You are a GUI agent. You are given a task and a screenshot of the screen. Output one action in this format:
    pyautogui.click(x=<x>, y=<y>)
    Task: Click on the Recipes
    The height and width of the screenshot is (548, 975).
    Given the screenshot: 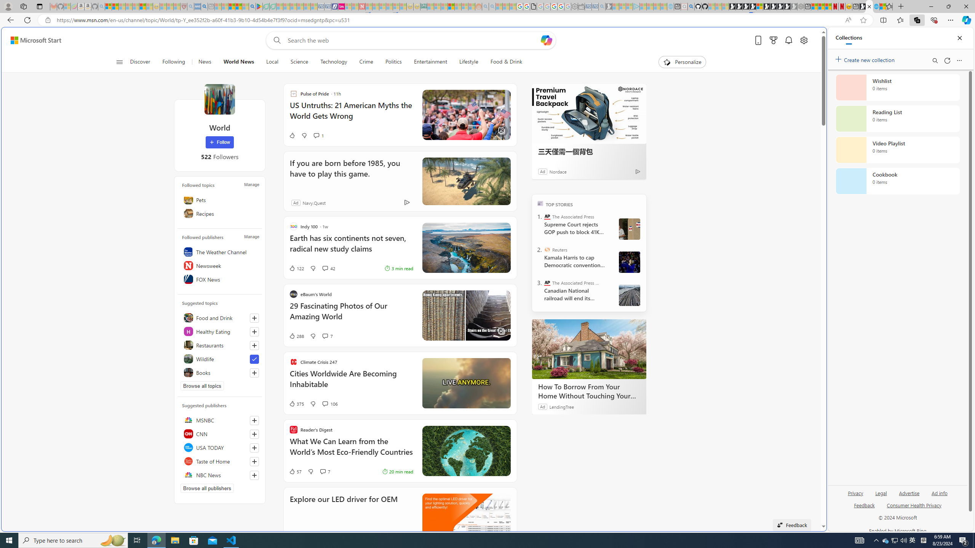 What is the action you would take?
    pyautogui.click(x=219, y=213)
    